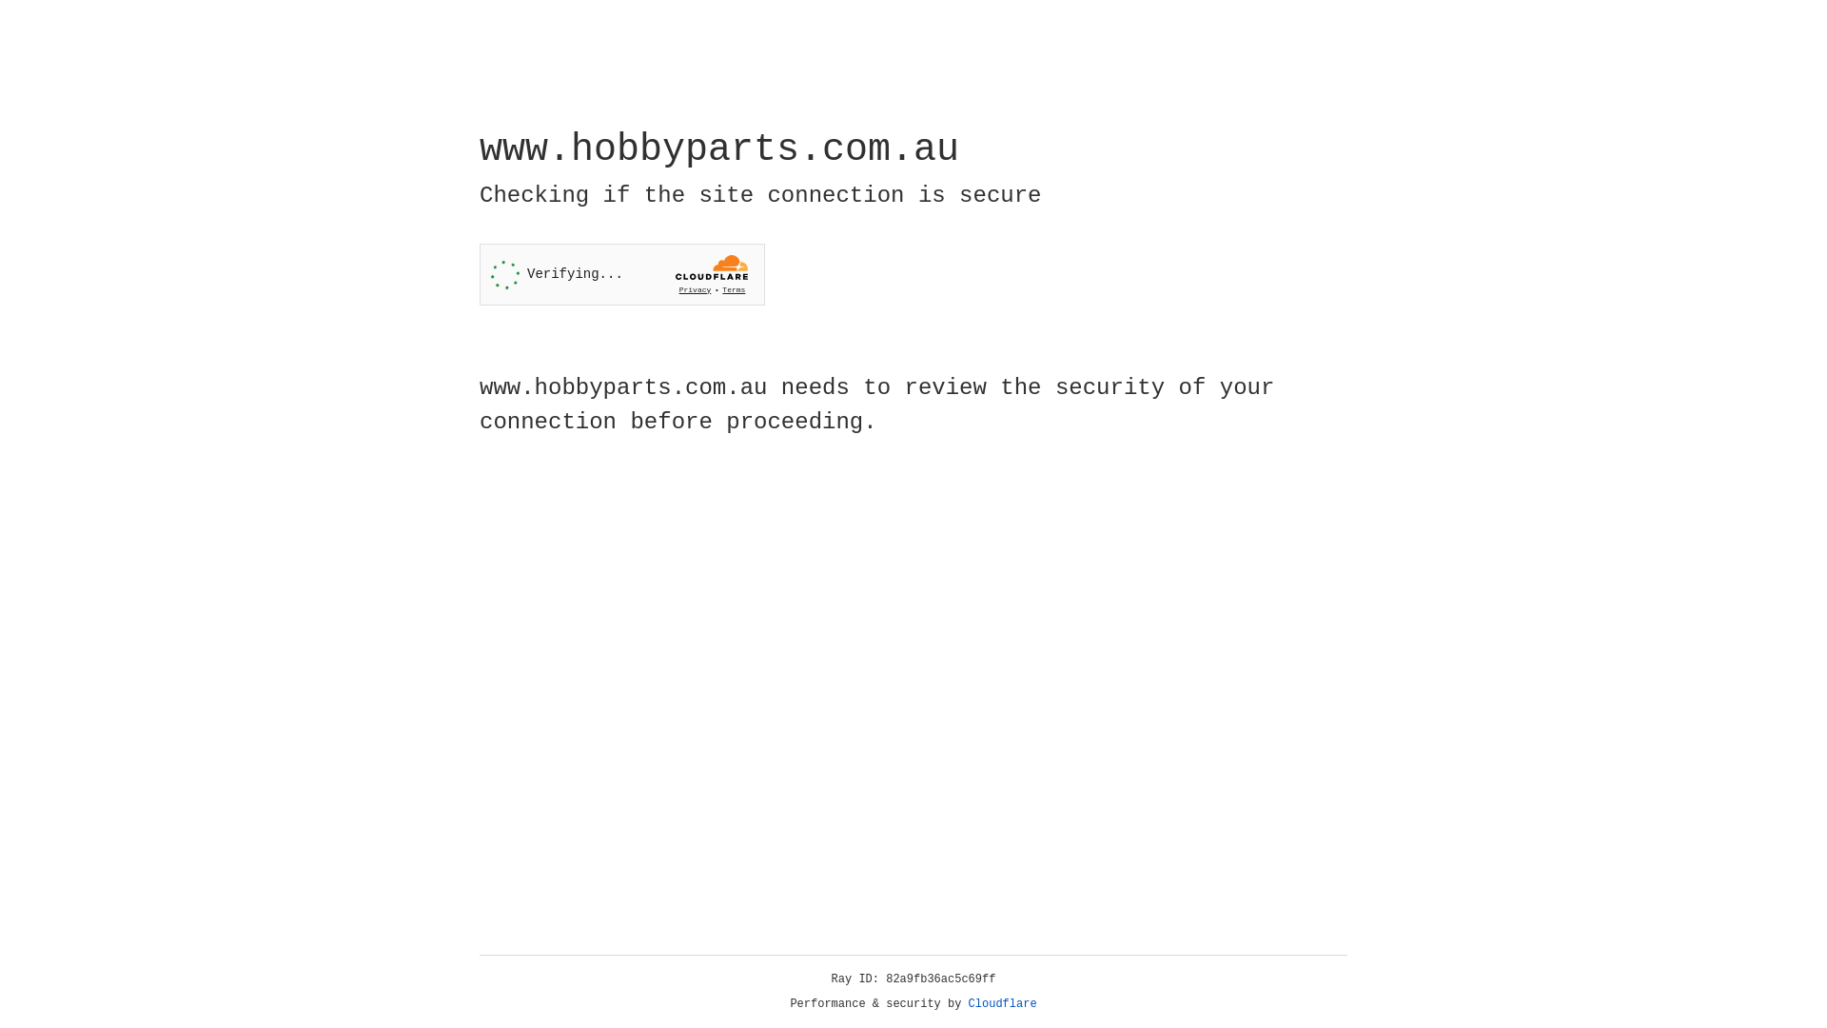  What do you see at coordinates (622, 274) in the screenshot?
I see `Widget containing a Cloudflare security challenge` at bounding box center [622, 274].